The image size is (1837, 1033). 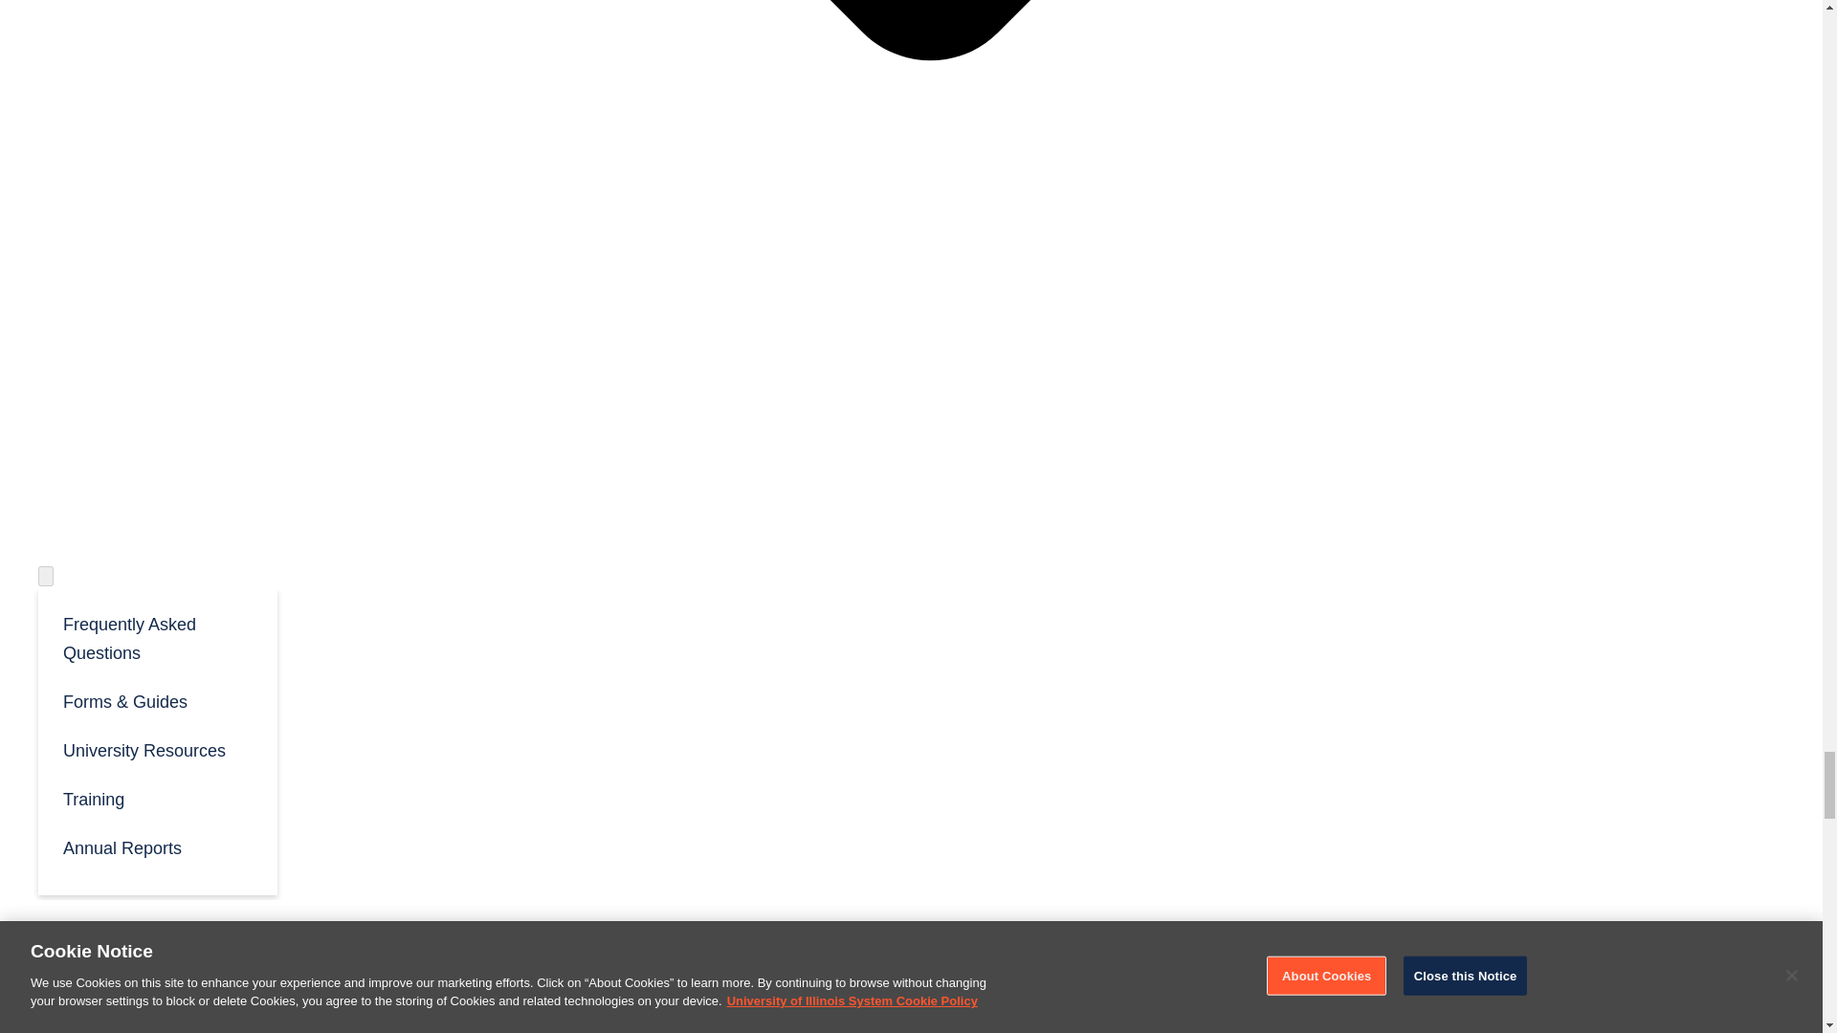 I want to click on Training, so click(x=157, y=798).